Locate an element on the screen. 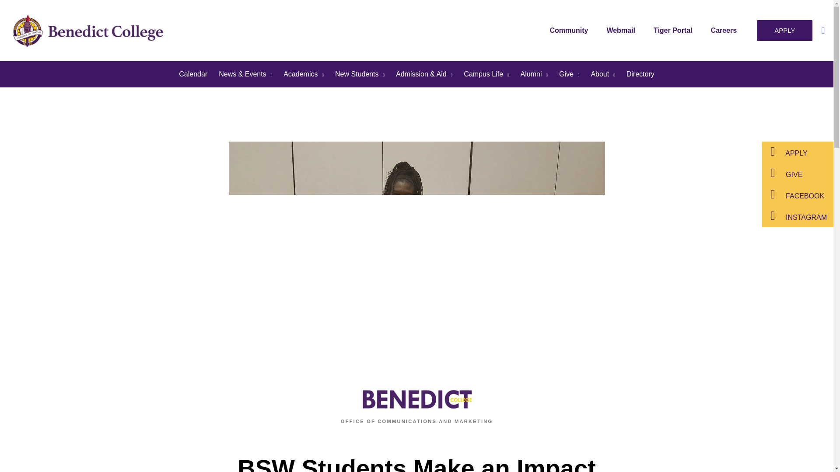  Careers is located at coordinates (726, 30).